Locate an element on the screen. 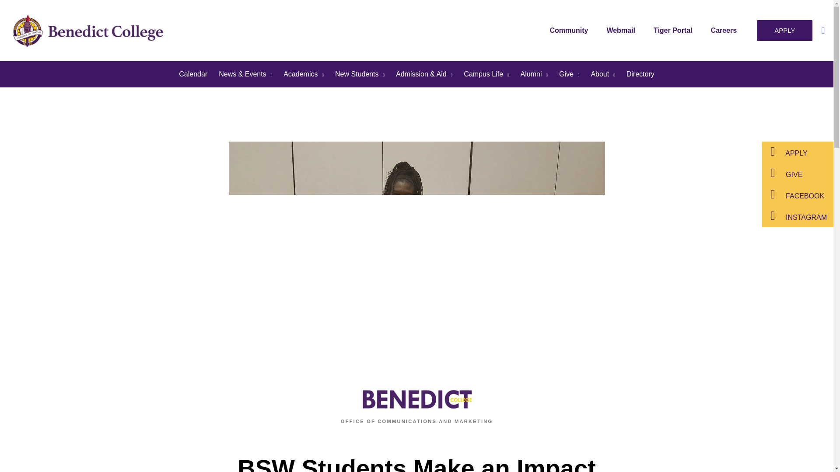  Careers is located at coordinates (726, 30).